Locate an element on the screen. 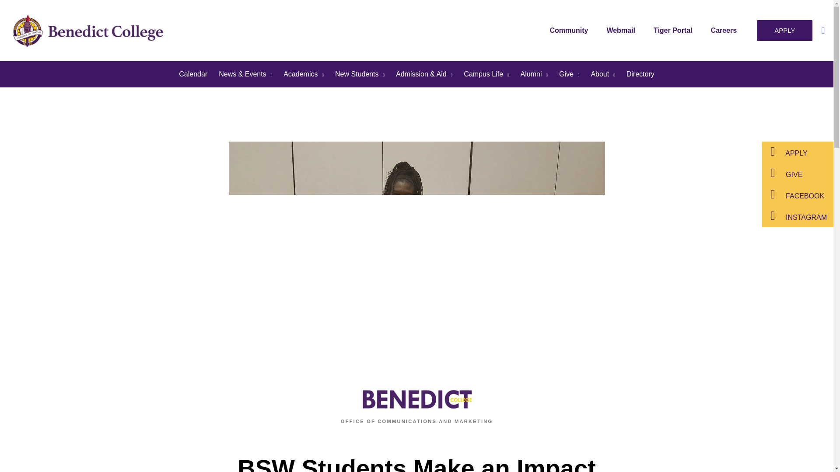  Careers is located at coordinates (726, 30).